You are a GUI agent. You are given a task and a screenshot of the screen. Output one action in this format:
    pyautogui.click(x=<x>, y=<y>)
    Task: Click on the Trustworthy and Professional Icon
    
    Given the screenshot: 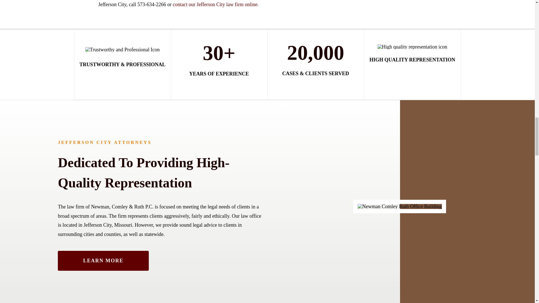 What is the action you would take?
    pyautogui.click(x=122, y=49)
    